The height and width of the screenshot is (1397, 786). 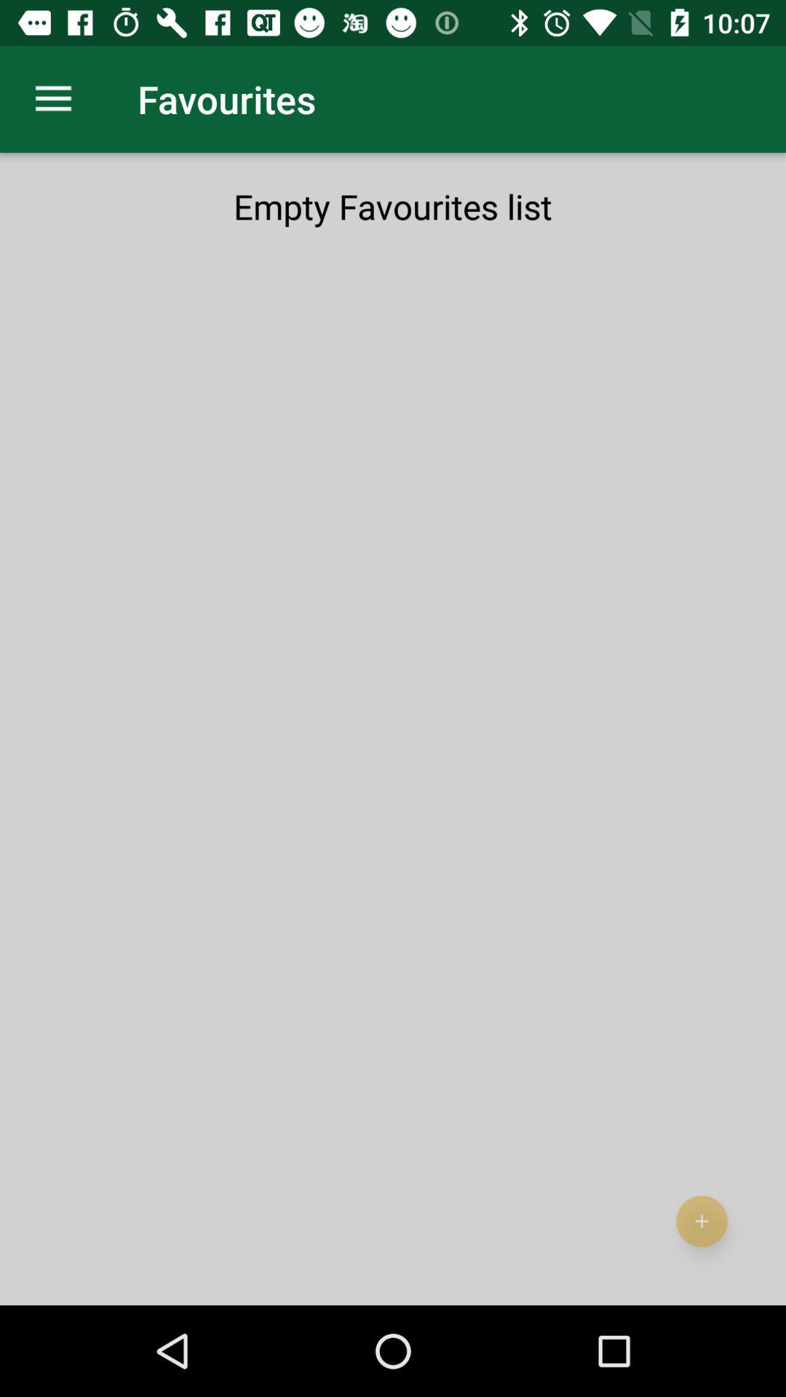 I want to click on scroll to empty favourites list item, so click(x=393, y=206).